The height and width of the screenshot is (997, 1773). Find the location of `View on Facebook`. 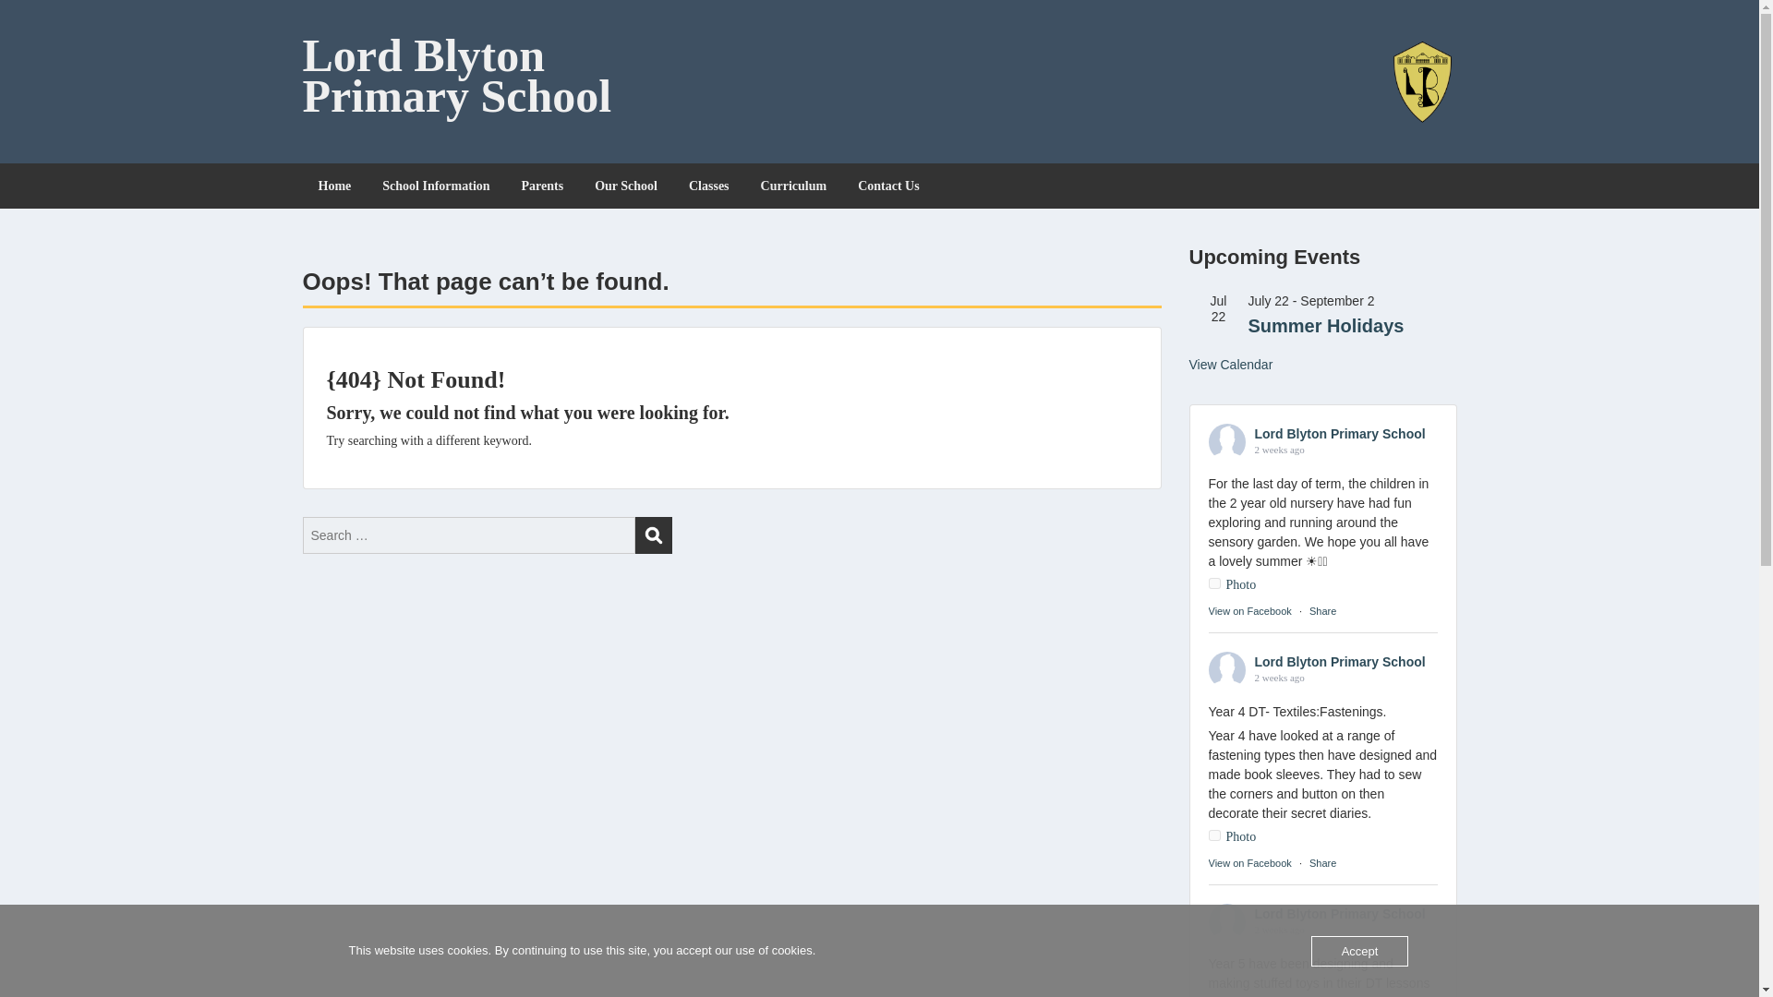

View on Facebook is located at coordinates (1248, 862).